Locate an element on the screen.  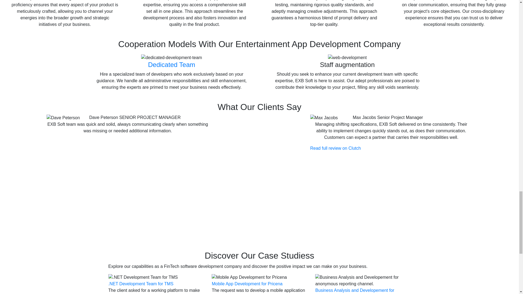
.NET Development Team for TMS is located at coordinates (141, 284).